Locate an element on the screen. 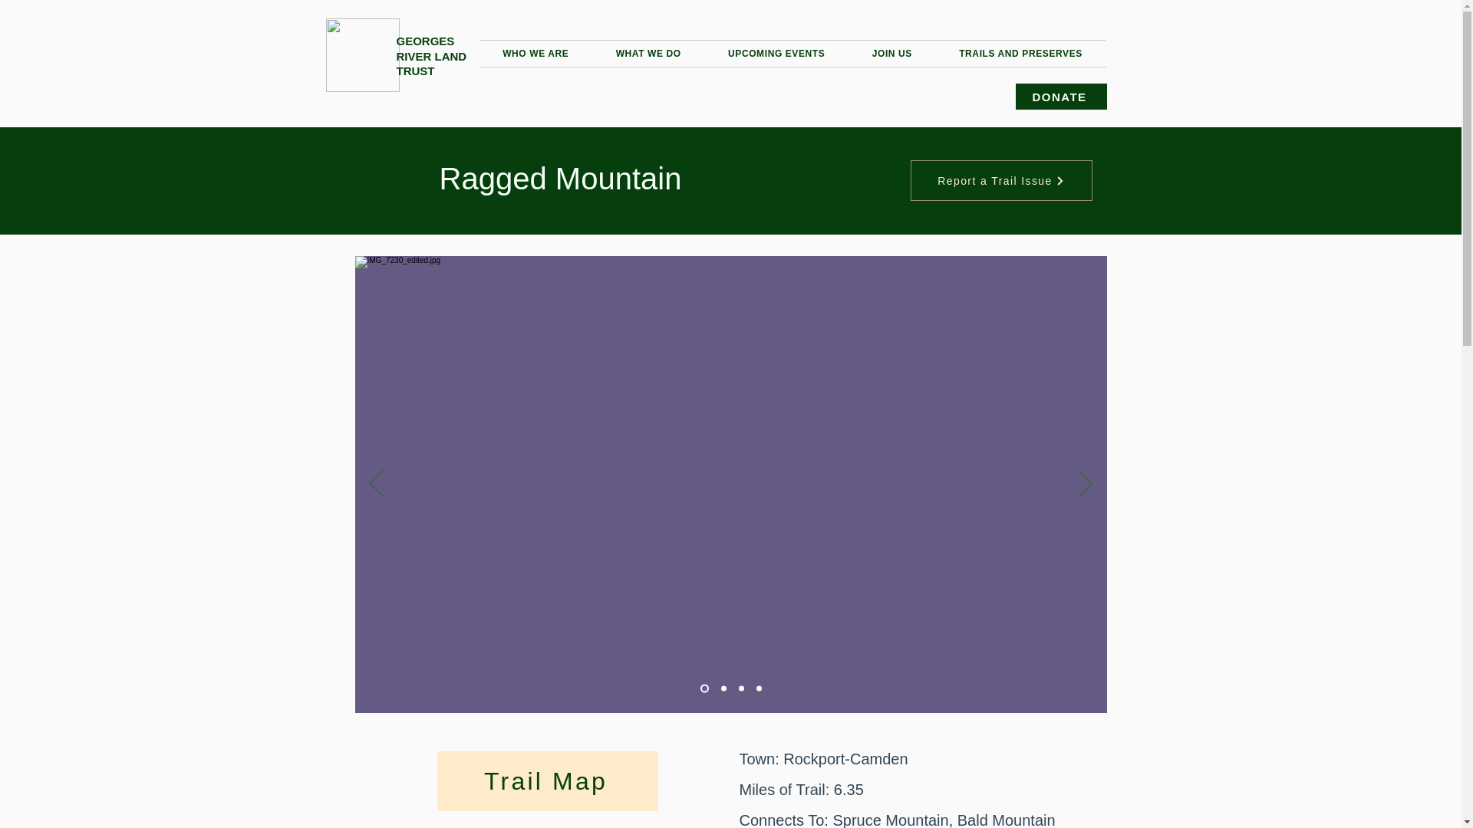 This screenshot has height=828, width=1473. UPCOMING EVENTS is located at coordinates (776, 53).